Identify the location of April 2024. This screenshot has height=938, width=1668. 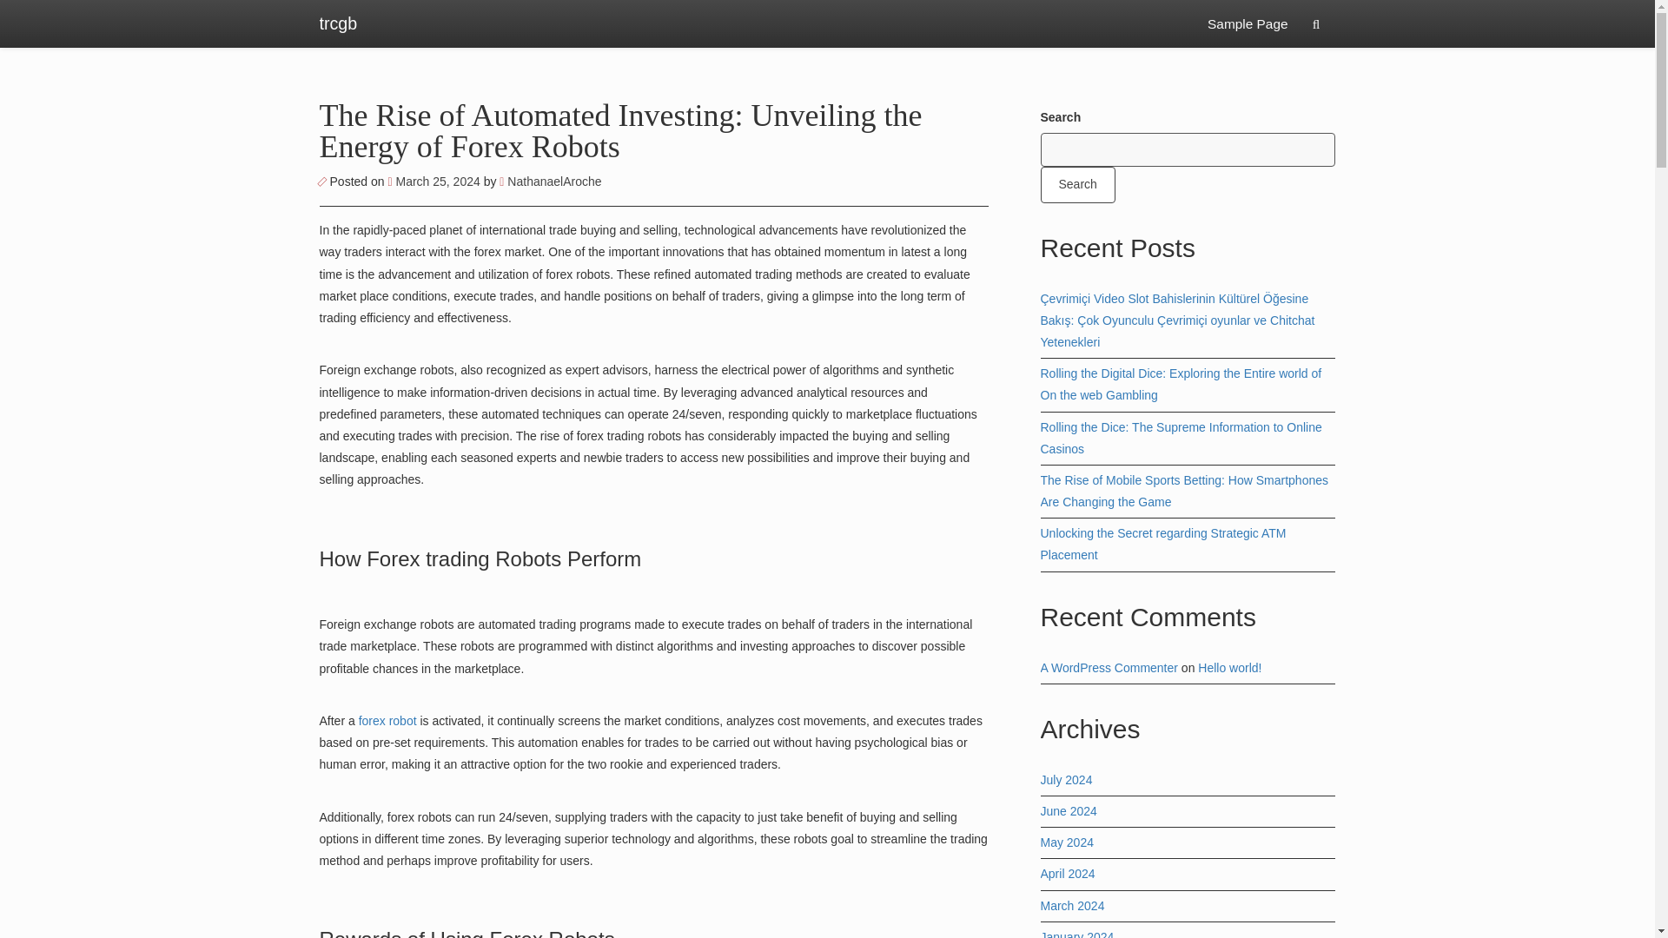
(1069, 874).